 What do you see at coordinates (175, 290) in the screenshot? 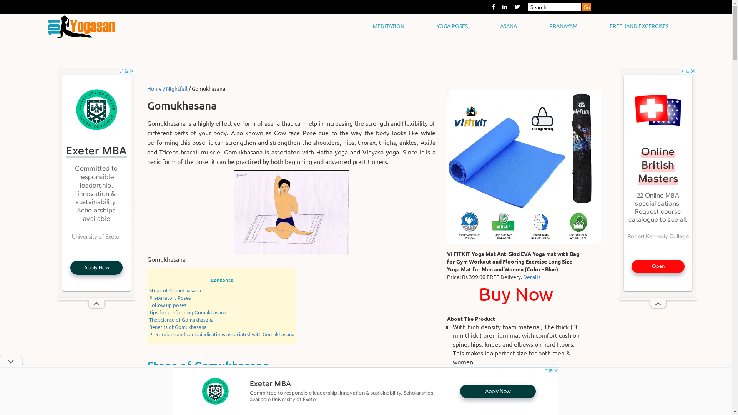
I see `Steps of Gomukhasana` at bounding box center [175, 290].